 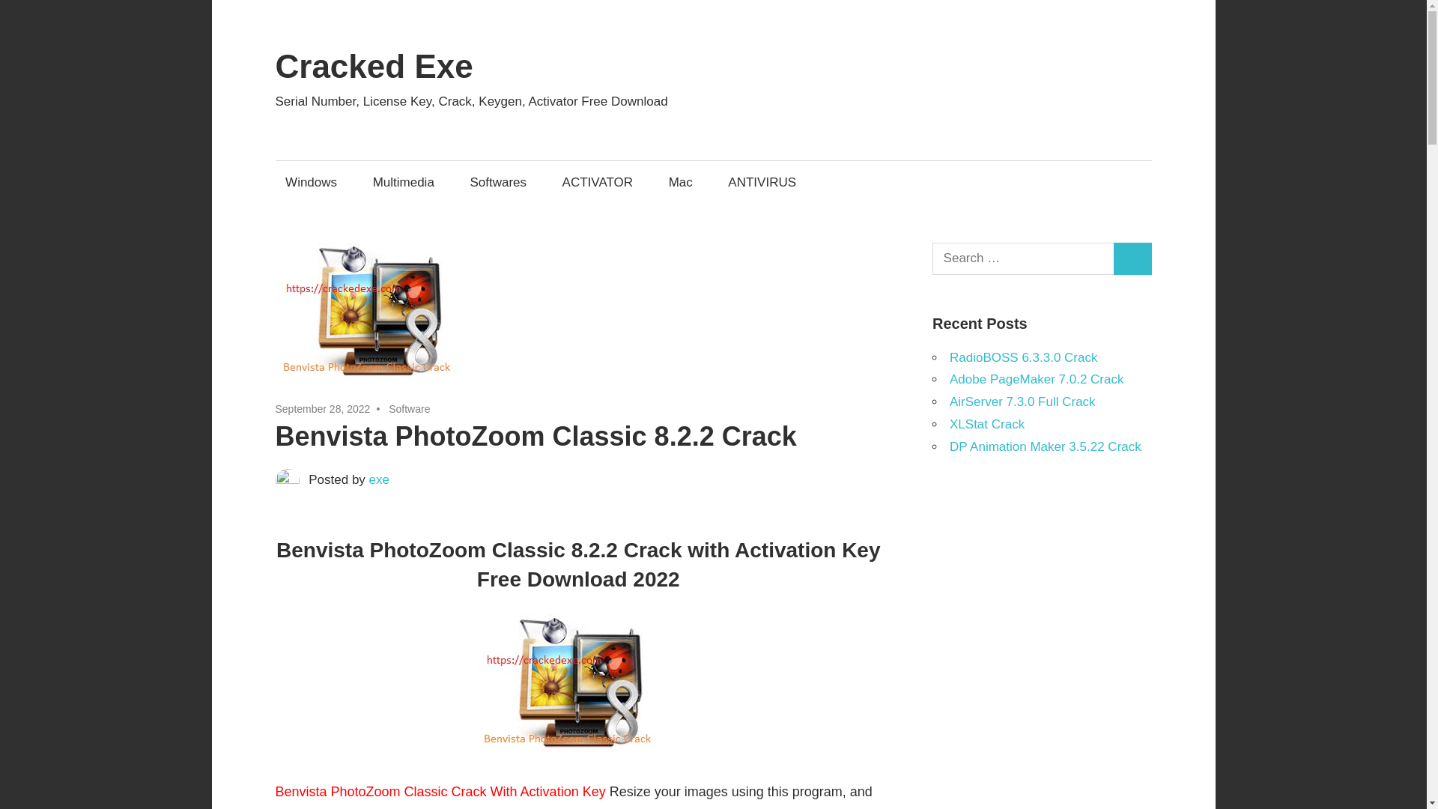 What do you see at coordinates (1046, 446) in the screenshot?
I see `DP Animation Maker 3.5.22 Crack` at bounding box center [1046, 446].